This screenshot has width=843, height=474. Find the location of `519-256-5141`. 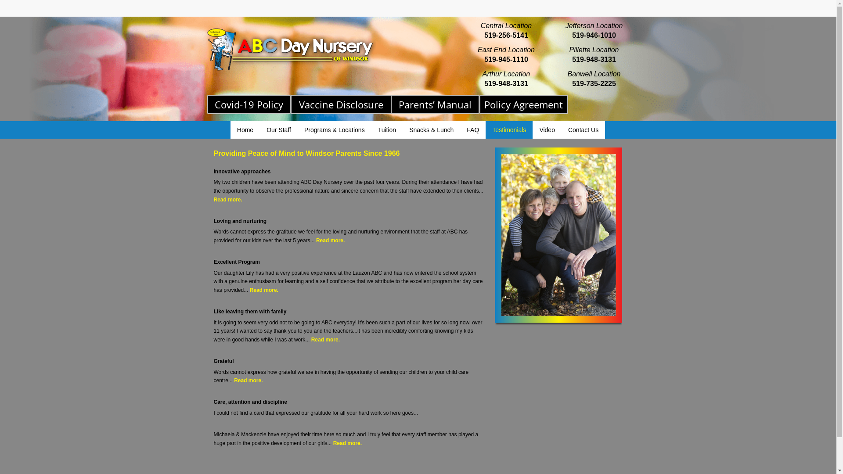

519-256-5141 is located at coordinates (506, 35).